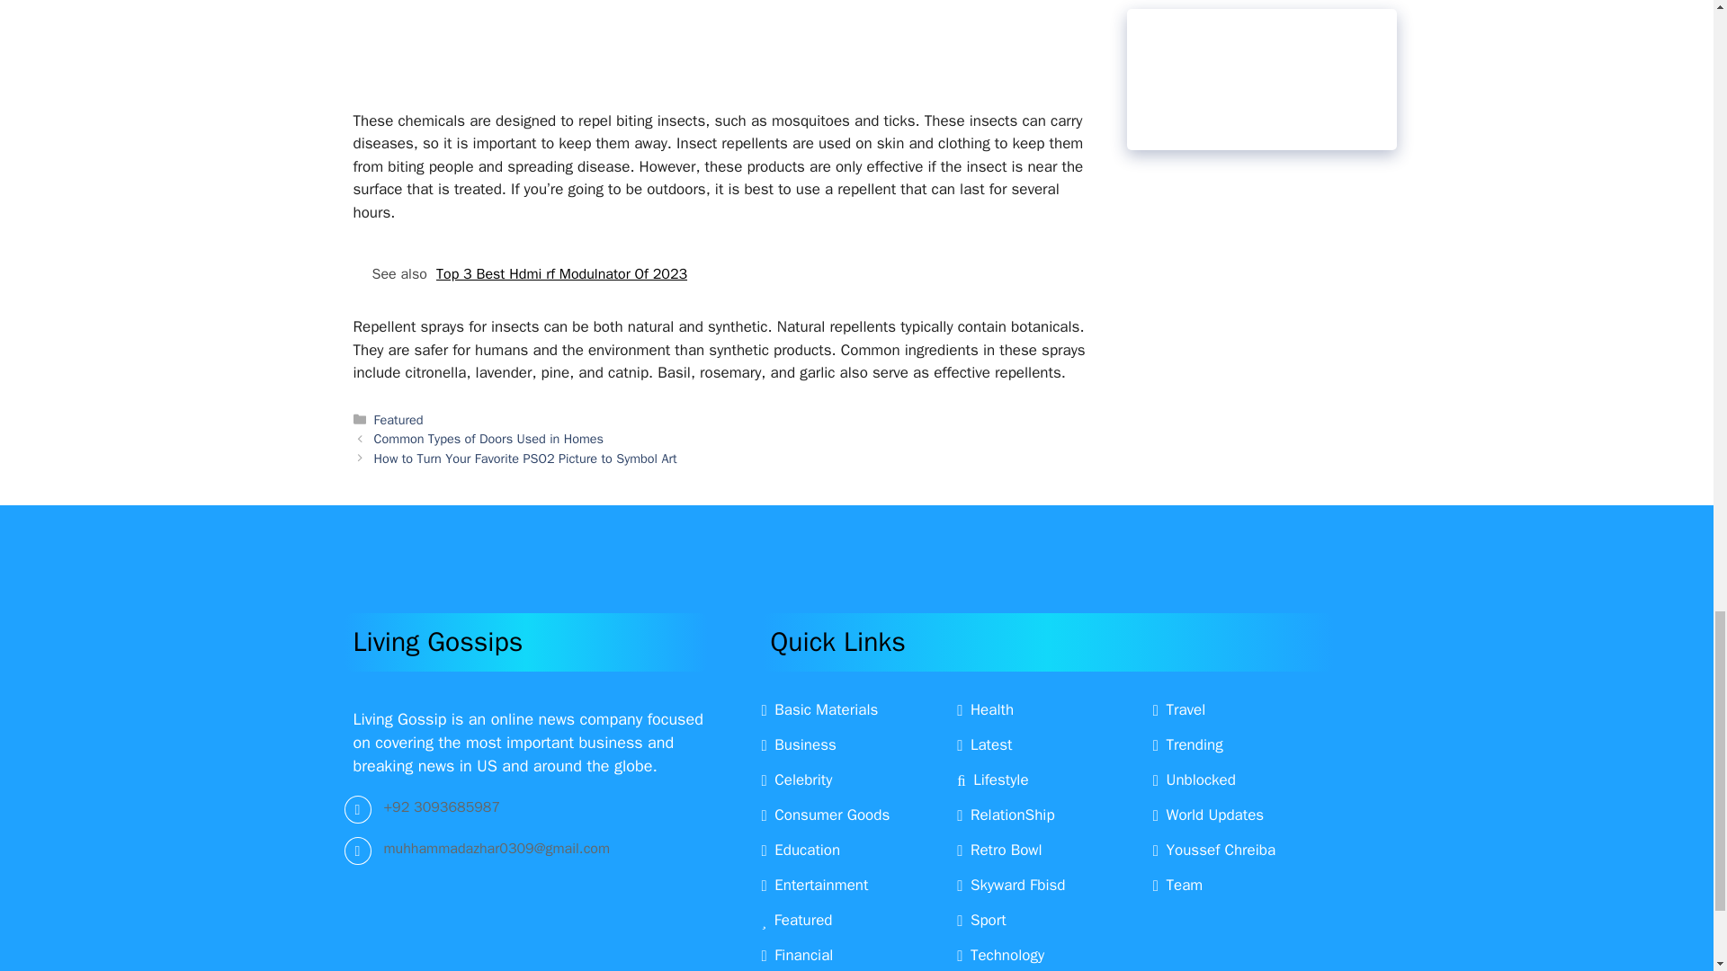 The image size is (1727, 971). Describe the element at coordinates (799, 744) in the screenshot. I see `Business` at that location.